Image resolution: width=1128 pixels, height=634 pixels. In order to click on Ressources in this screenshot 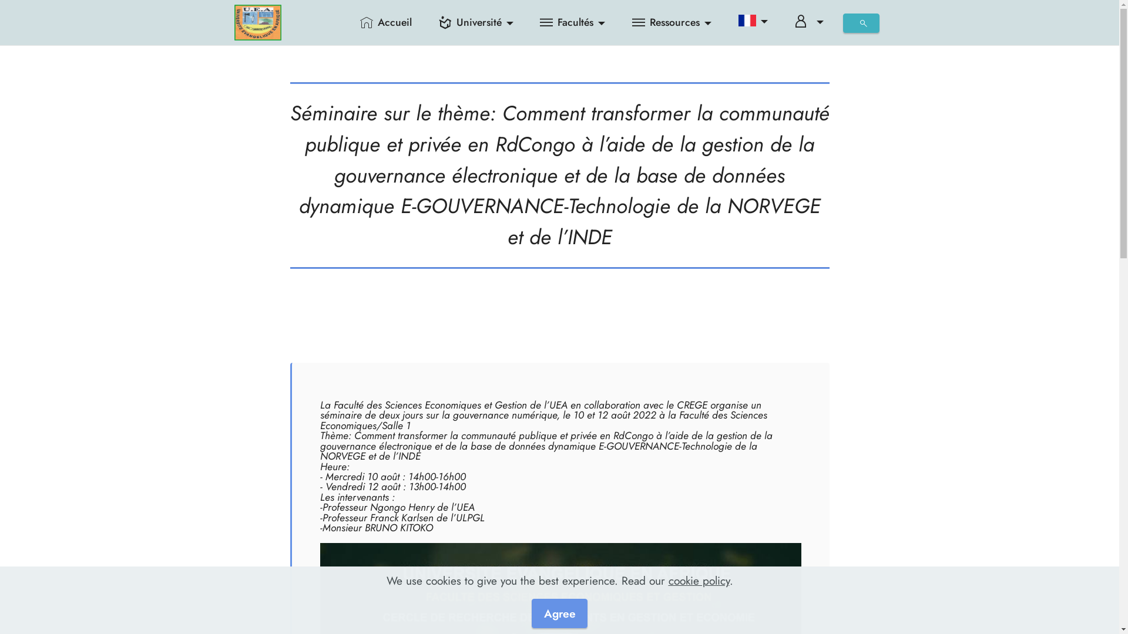, I will do `click(672, 22)`.